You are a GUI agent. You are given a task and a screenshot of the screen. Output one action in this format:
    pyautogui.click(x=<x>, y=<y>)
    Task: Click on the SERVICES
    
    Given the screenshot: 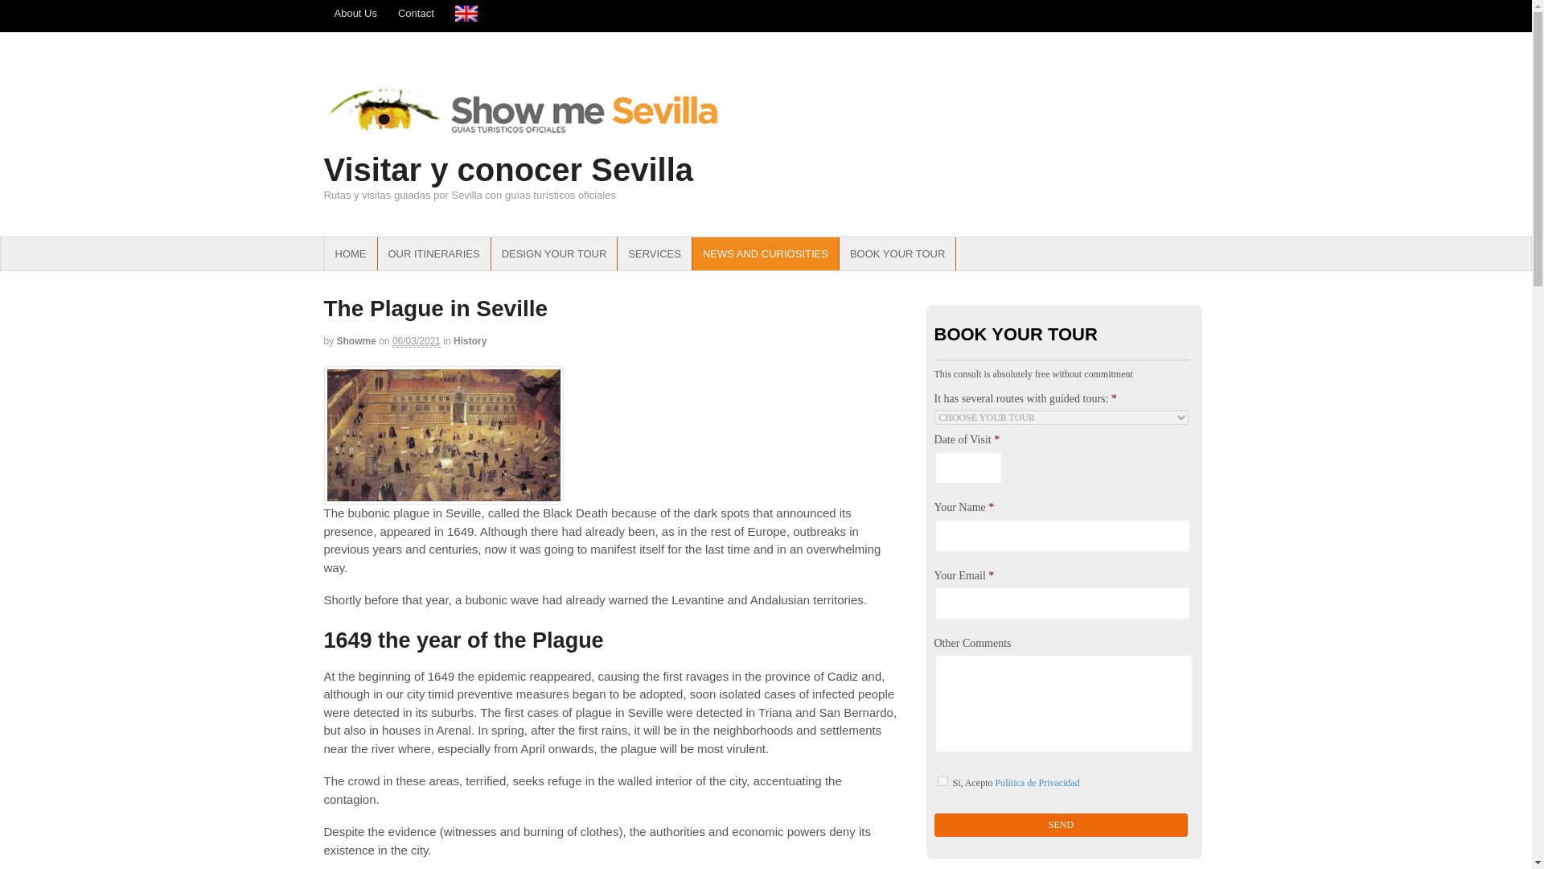 What is the action you would take?
    pyautogui.click(x=655, y=253)
    